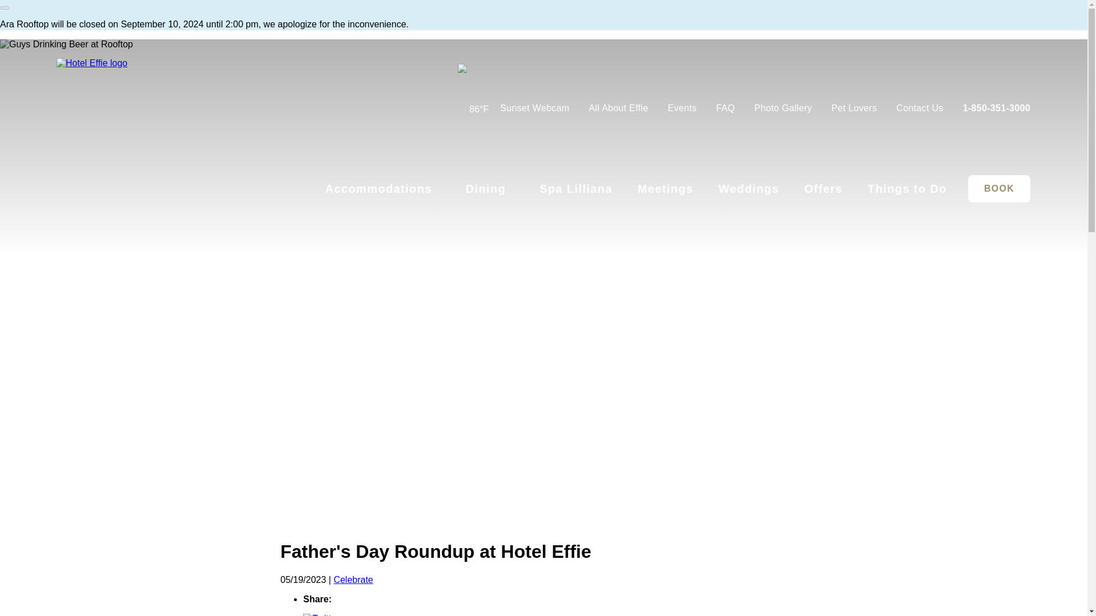 The width and height of the screenshot is (1096, 616). I want to click on Celebrate, so click(353, 579).